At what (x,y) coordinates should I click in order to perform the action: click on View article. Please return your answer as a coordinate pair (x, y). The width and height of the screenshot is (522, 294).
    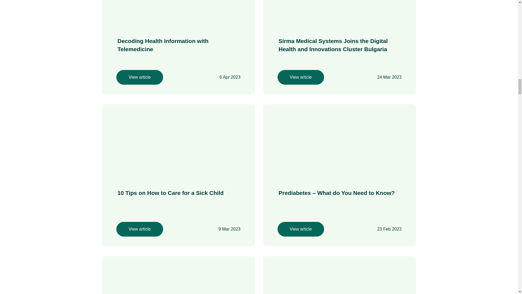
    Looking at the image, I should click on (301, 229).